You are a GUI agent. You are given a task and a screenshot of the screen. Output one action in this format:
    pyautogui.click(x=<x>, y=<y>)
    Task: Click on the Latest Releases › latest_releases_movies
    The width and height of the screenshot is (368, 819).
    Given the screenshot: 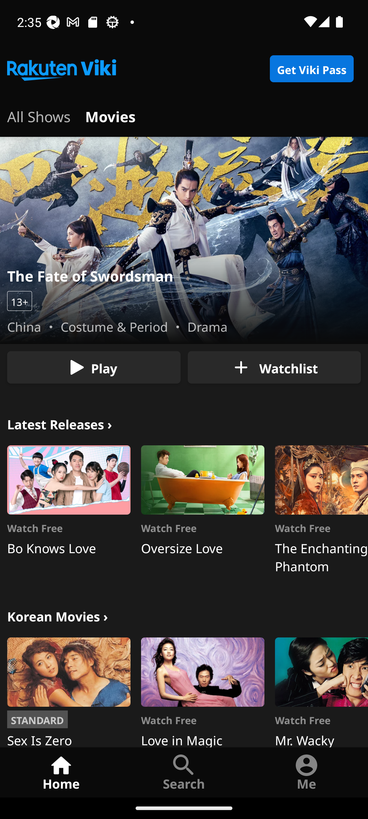 What is the action you would take?
    pyautogui.click(x=59, y=423)
    